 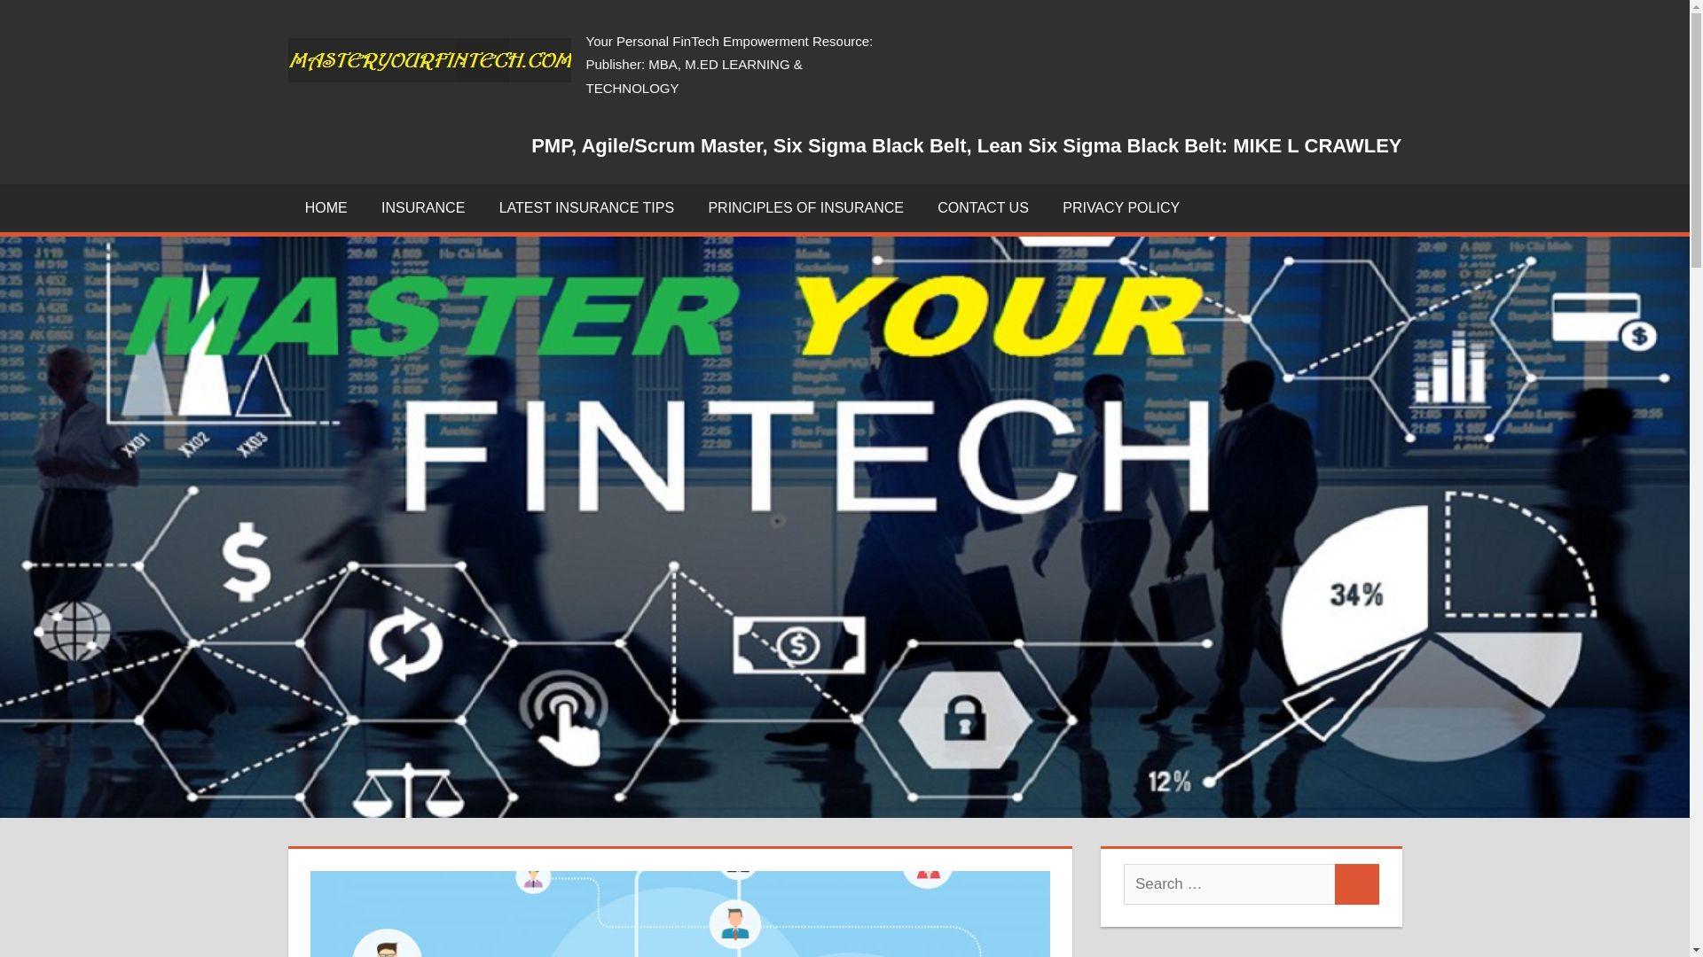 I want to click on LATEST INSURANCE TIPS, so click(x=586, y=208).